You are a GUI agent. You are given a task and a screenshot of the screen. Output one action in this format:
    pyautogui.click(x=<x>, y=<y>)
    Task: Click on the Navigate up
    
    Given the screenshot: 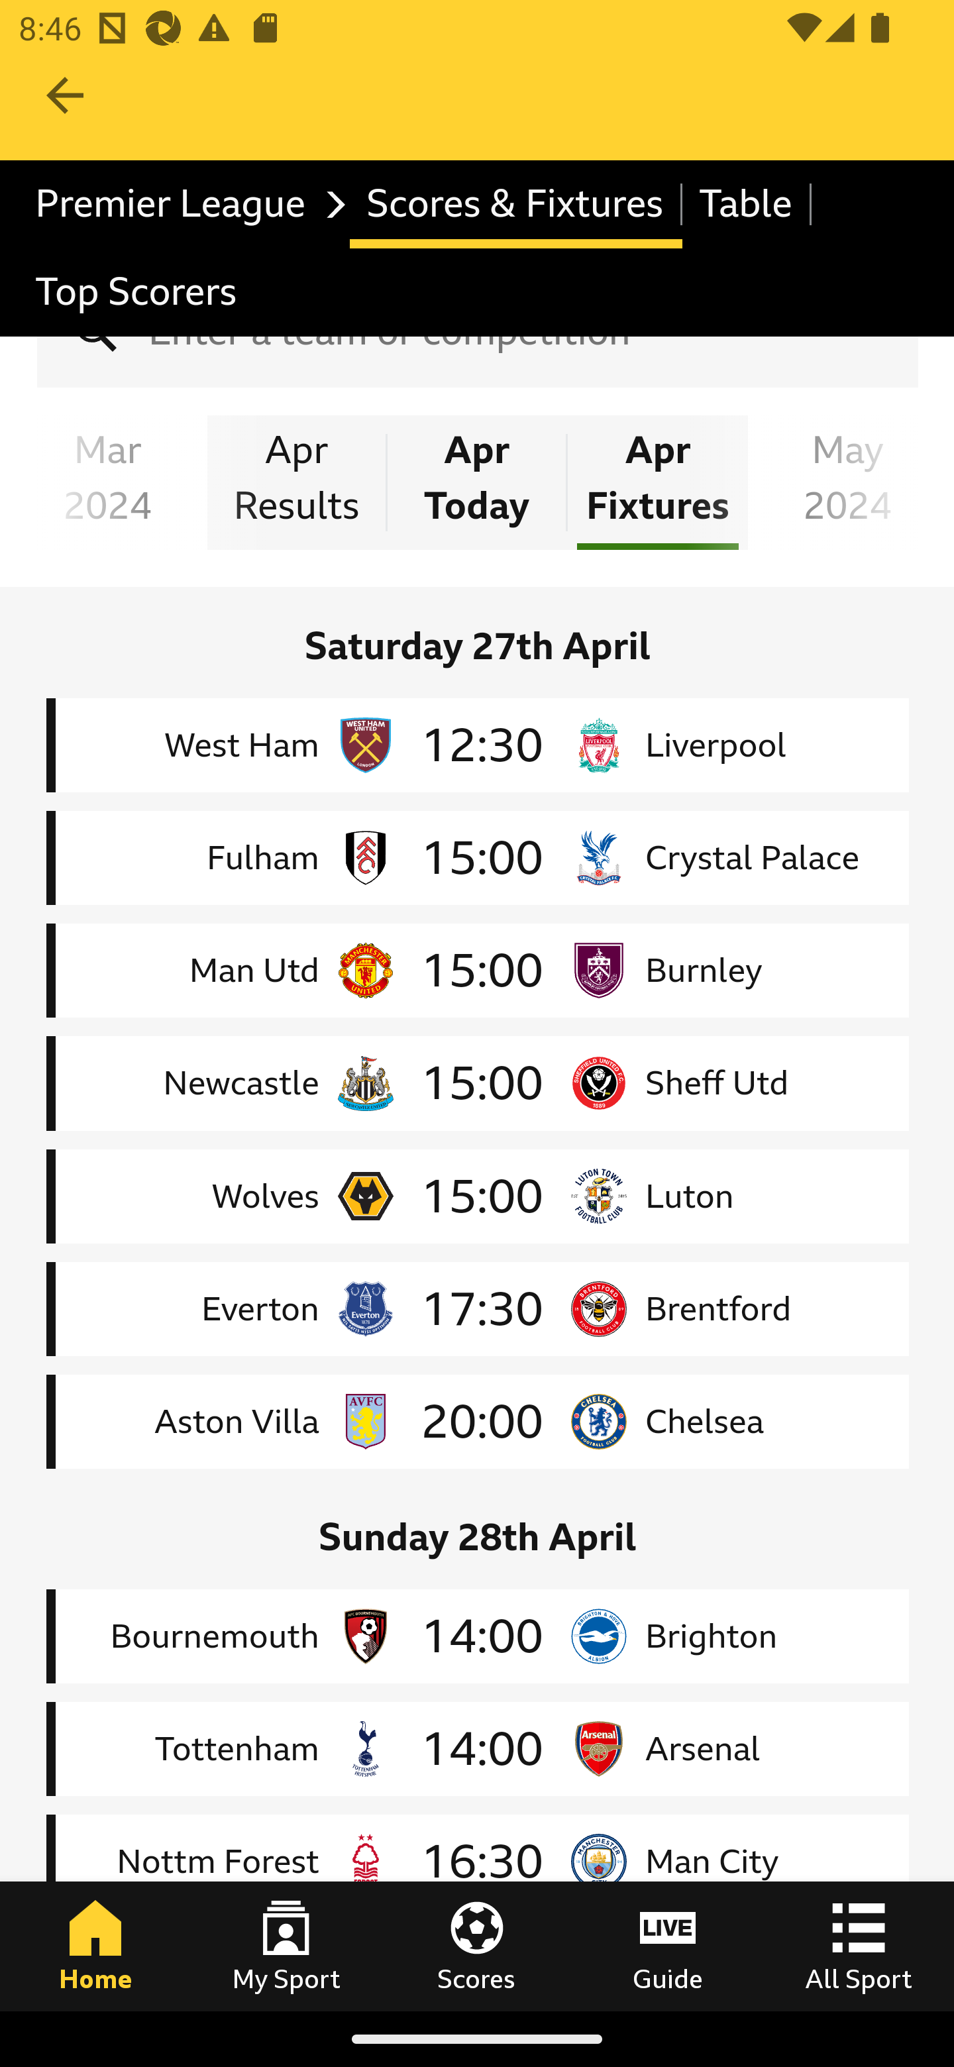 What is the action you would take?
    pyautogui.click(x=65, y=109)
    